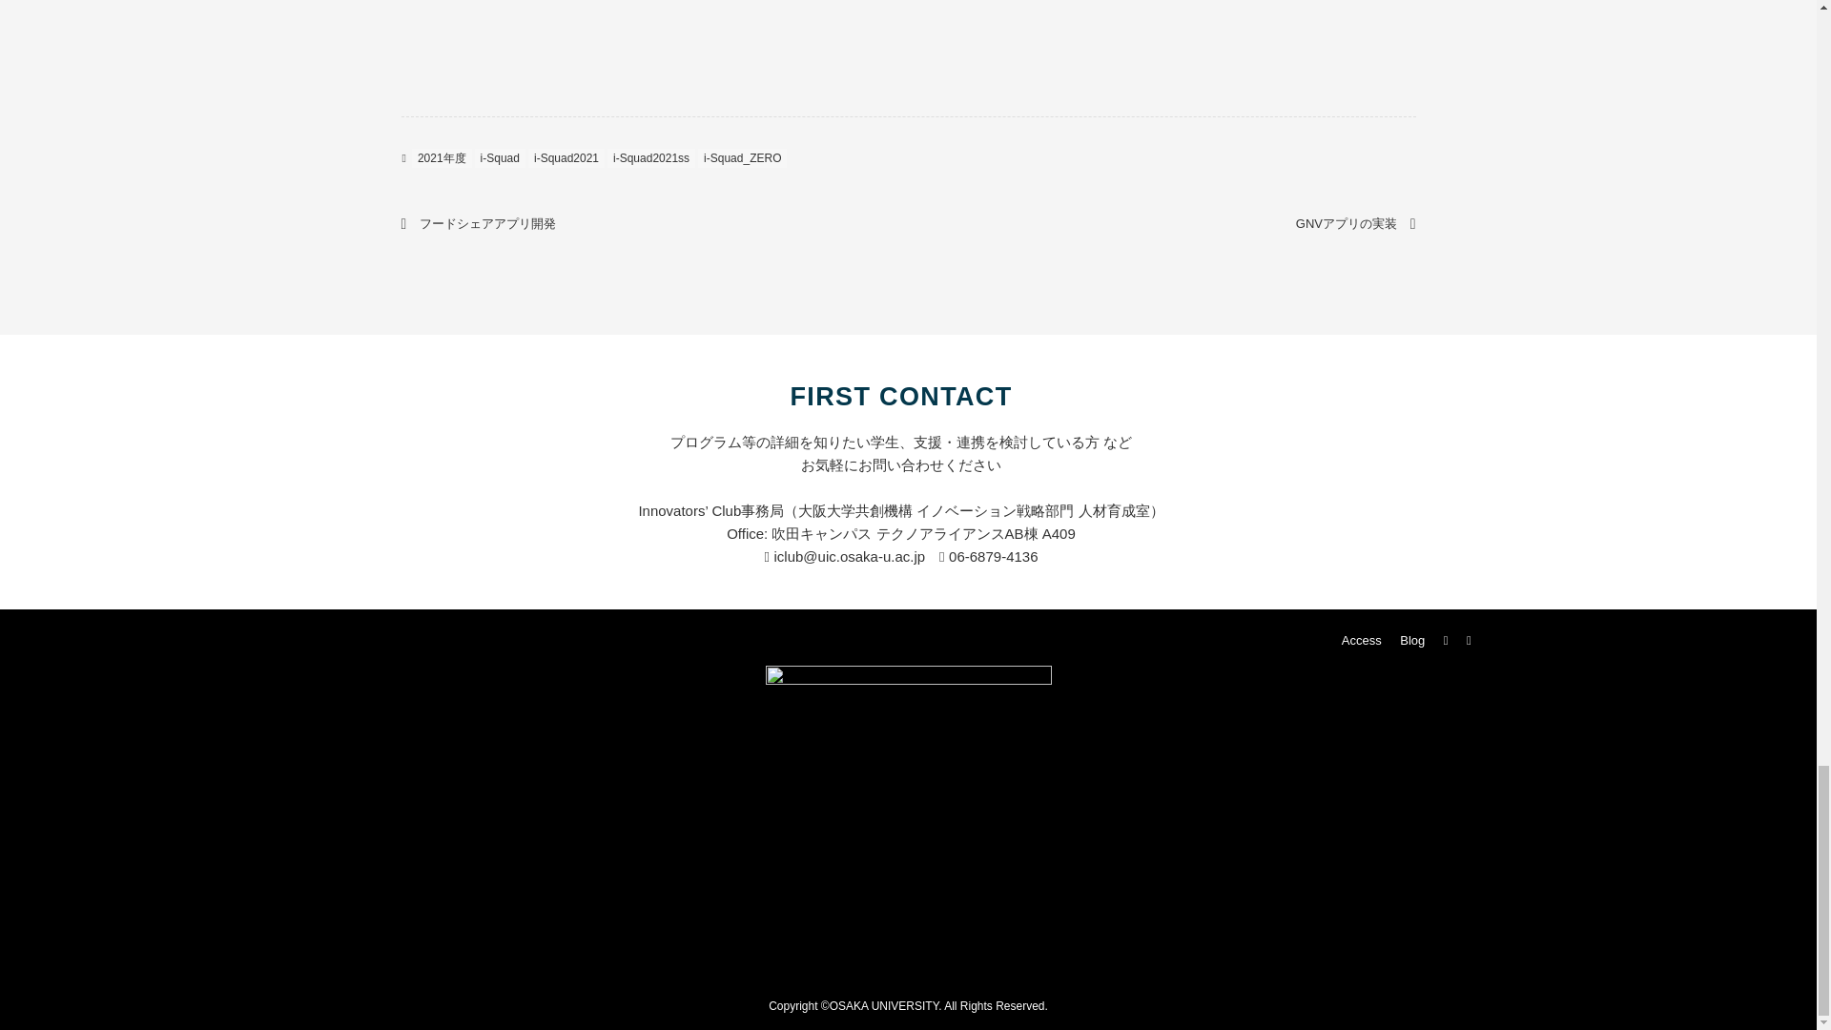 Image resolution: width=1831 pixels, height=1030 pixels. I want to click on i-Squad2021ss, so click(651, 158).